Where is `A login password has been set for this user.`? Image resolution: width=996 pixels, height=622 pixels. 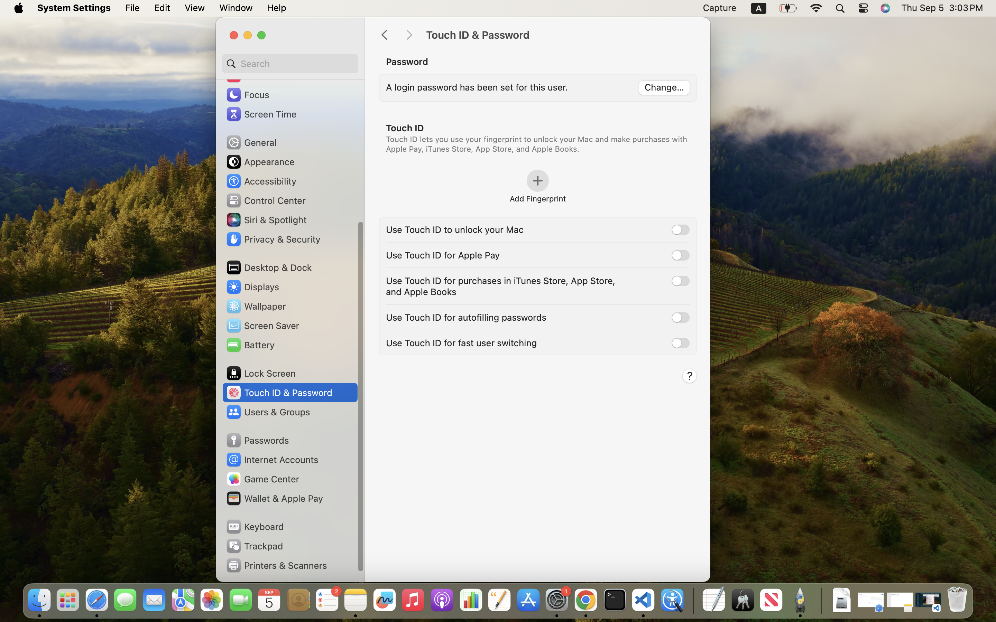 A login password has been set for this user. is located at coordinates (477, 87).